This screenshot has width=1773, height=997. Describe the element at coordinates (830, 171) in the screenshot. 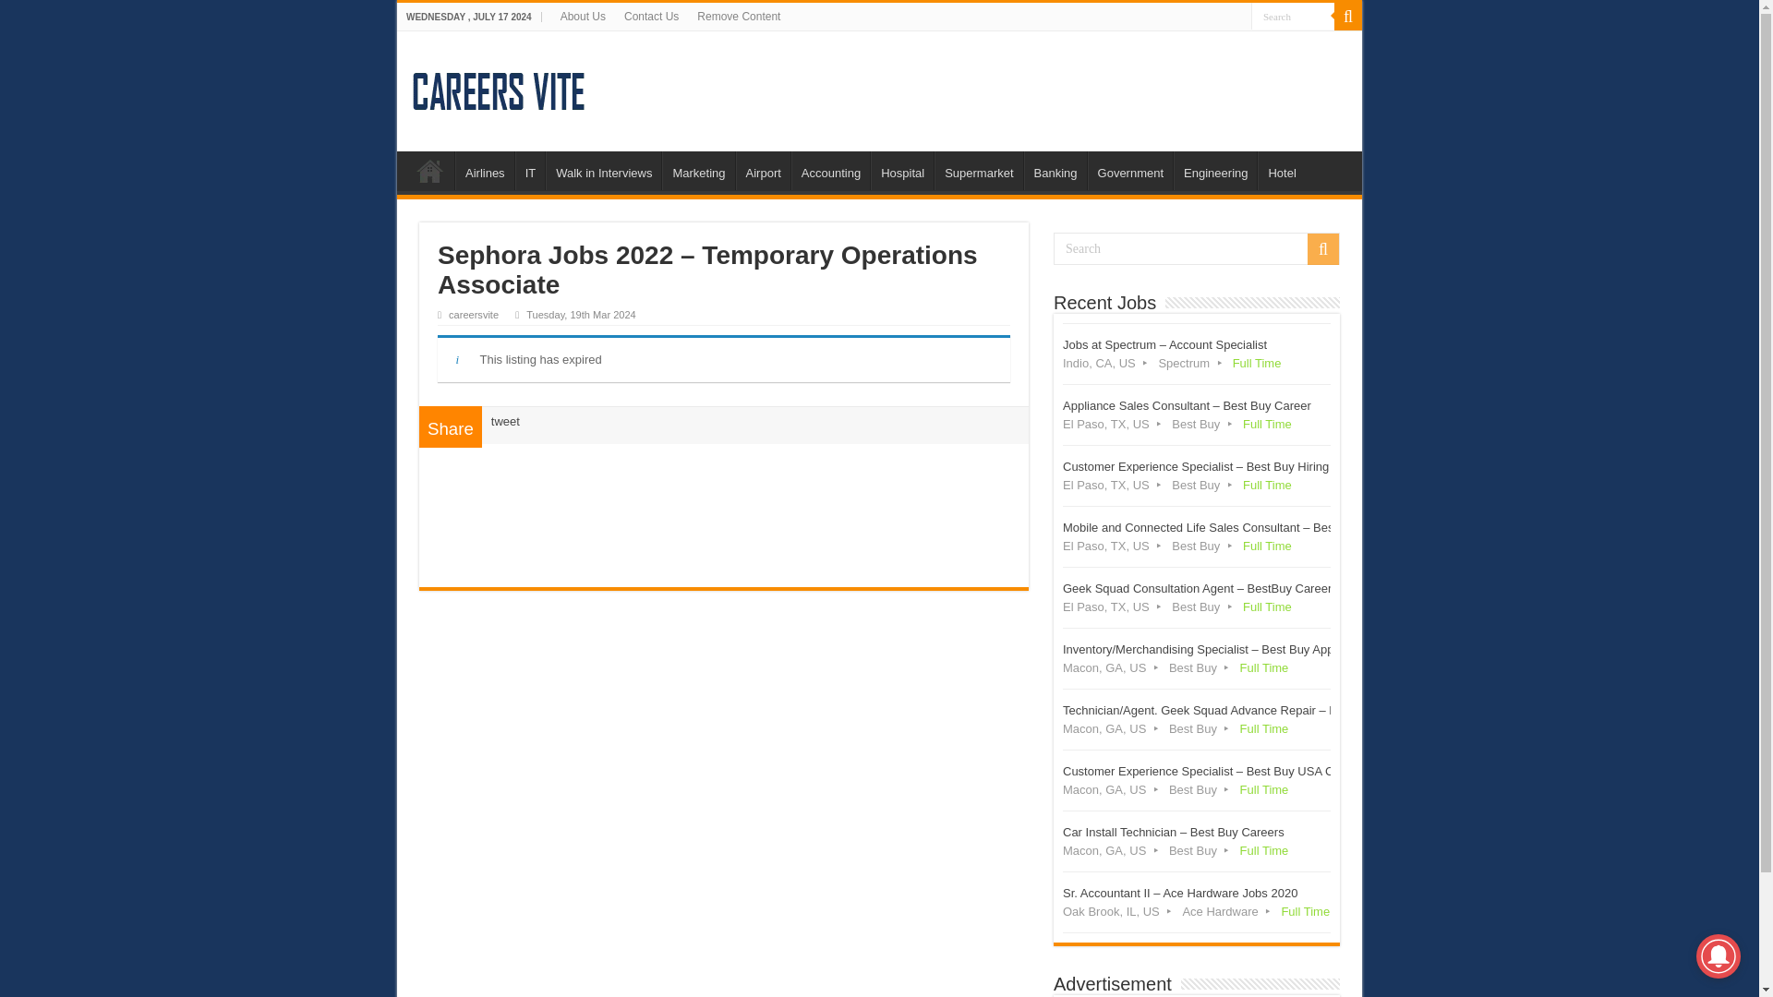

I see `Accounting` at that location.